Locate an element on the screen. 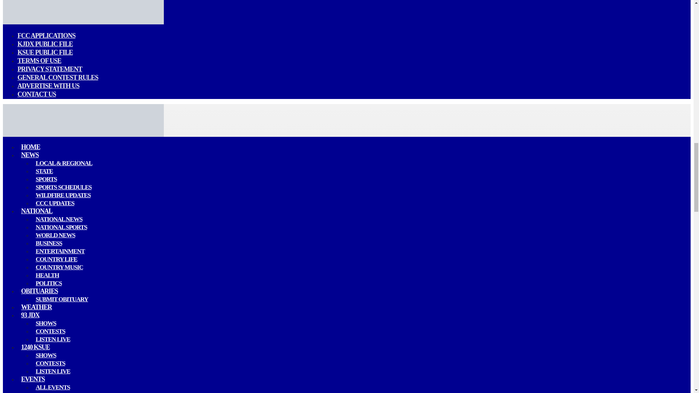  SierraDailyNews.com is located at coordinates (83, 23).